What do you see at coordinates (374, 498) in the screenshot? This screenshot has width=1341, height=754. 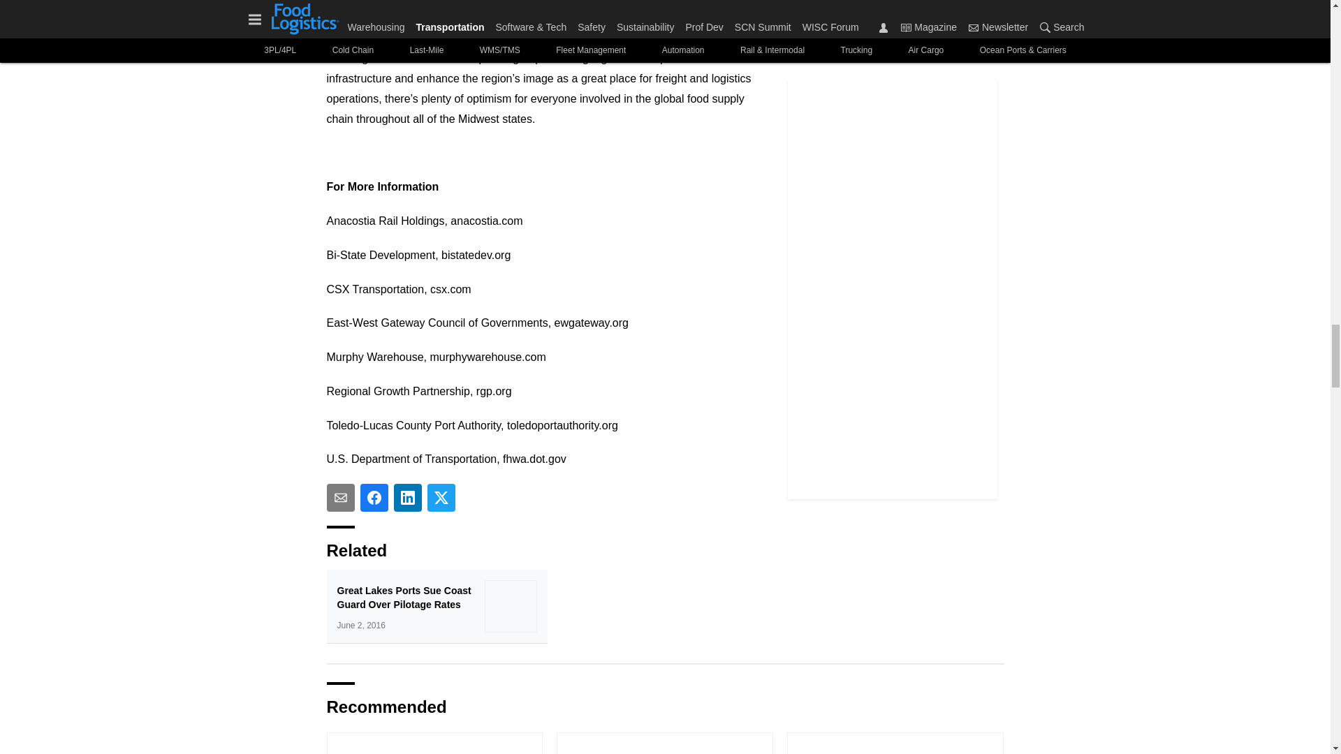 I see `Share To facebook` at bounding box center [374, 498].